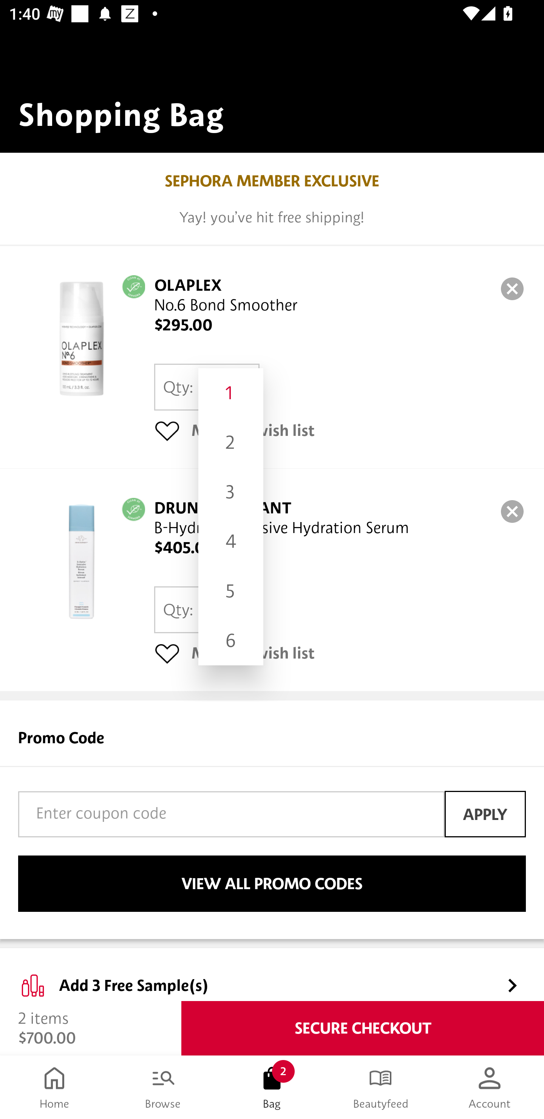 This screenshot has width=544, height=1119. I want to click on 3, so click(230, 492).